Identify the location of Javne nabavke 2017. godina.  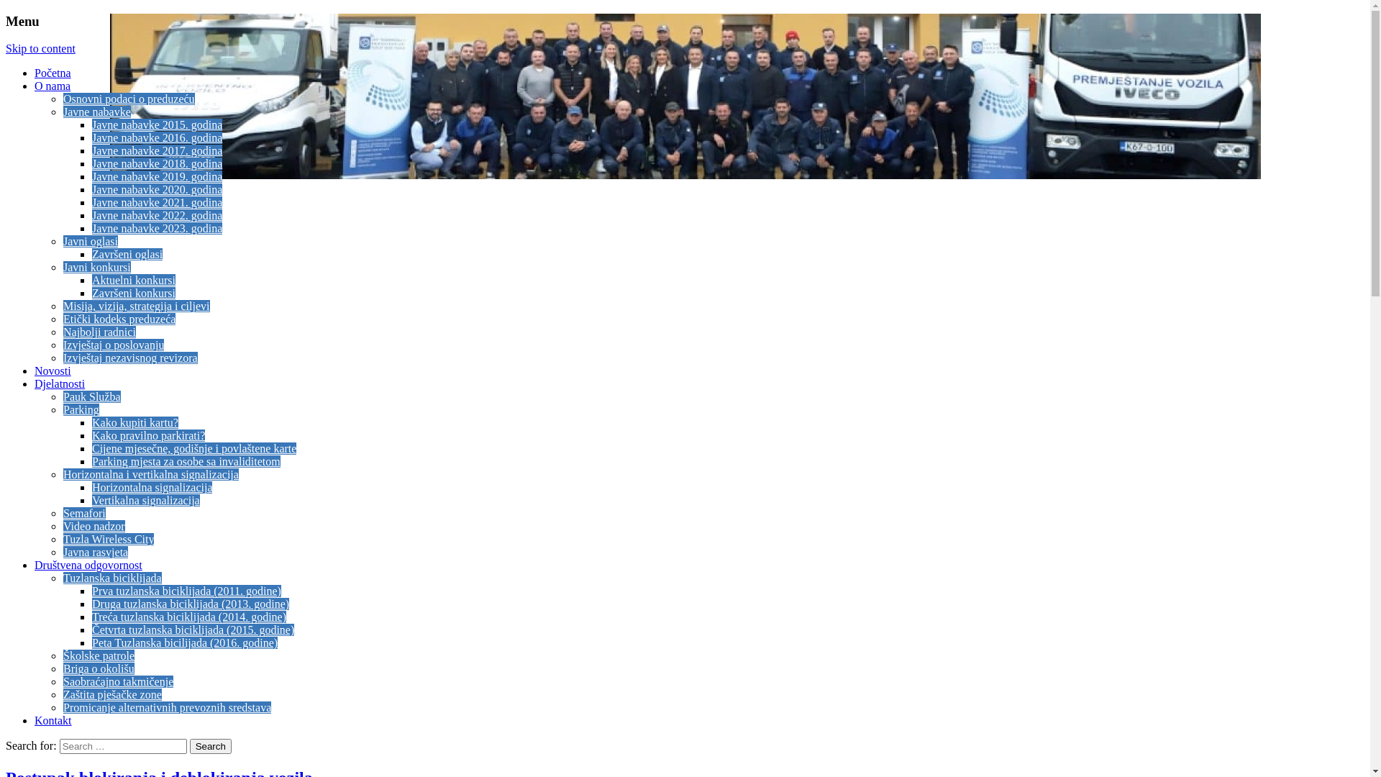
(157, 151).